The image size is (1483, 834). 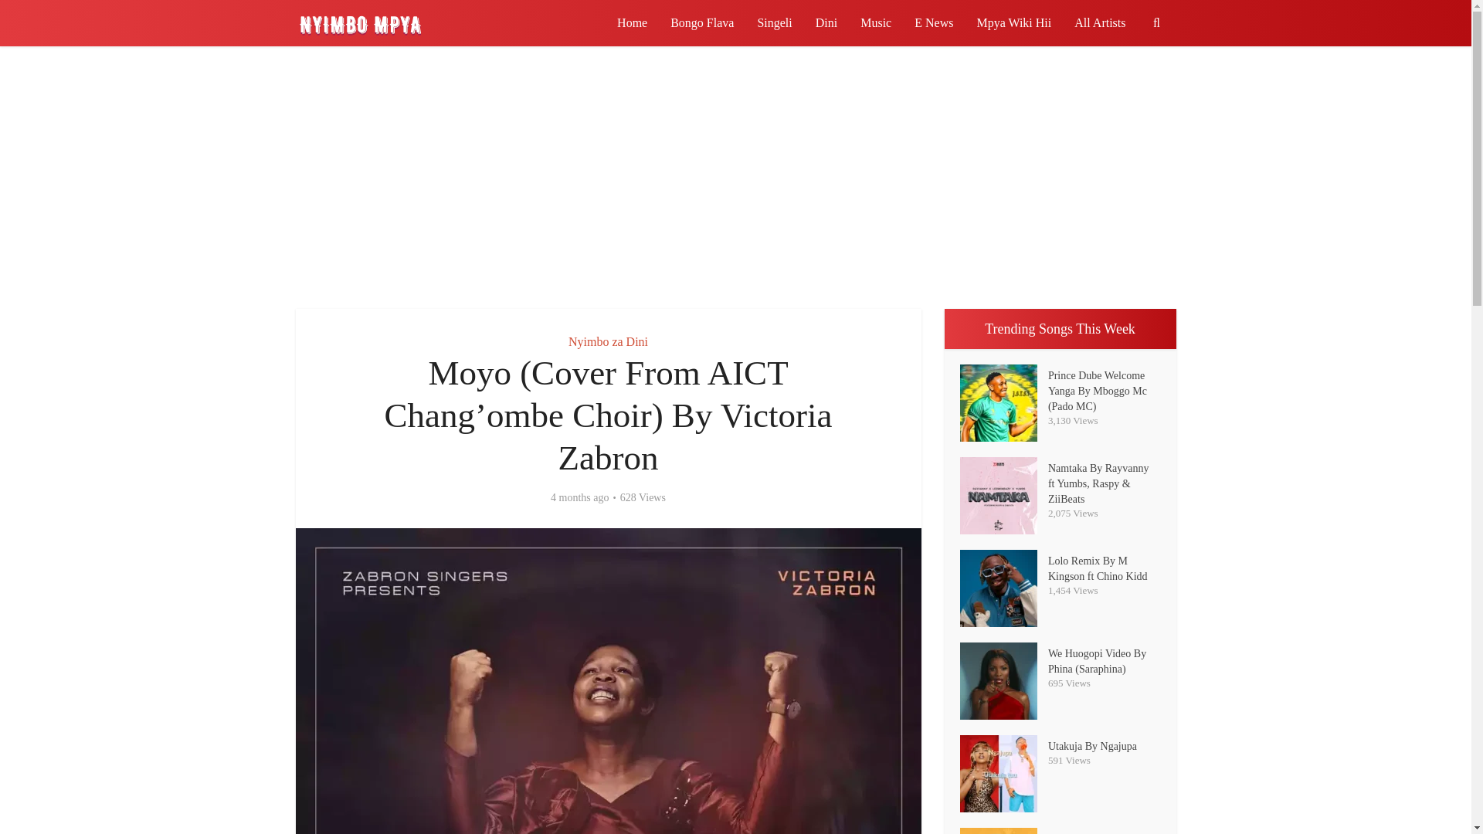 I want to click on E News, so click(x=934, y=23).